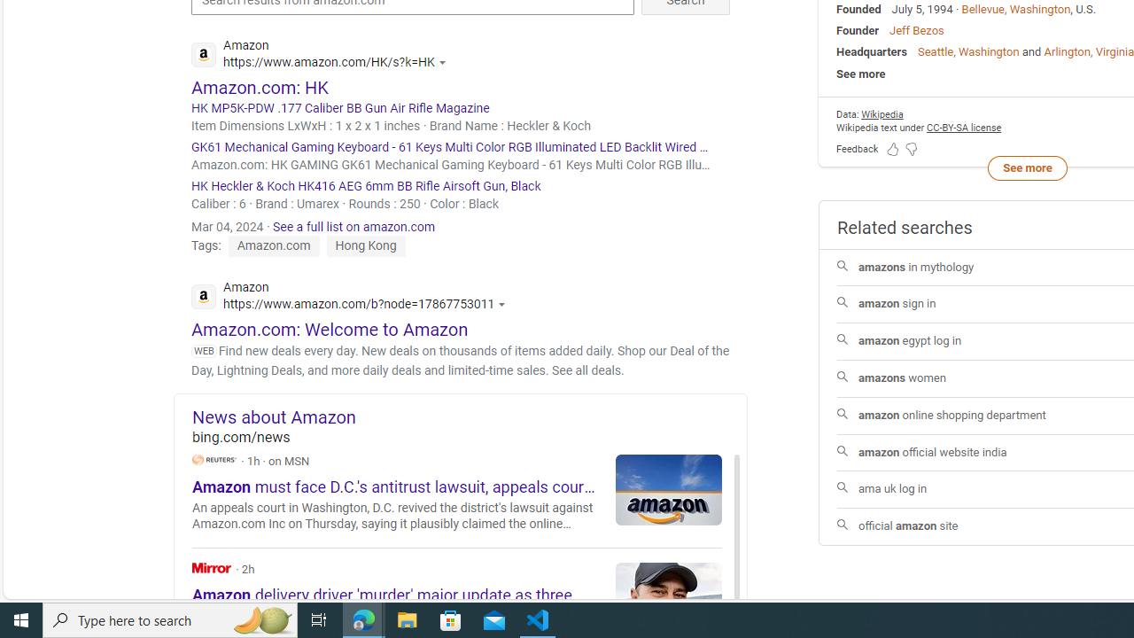 The image size is (1134, 638). I want to click on Jeff Bezos, so click(916, 30).